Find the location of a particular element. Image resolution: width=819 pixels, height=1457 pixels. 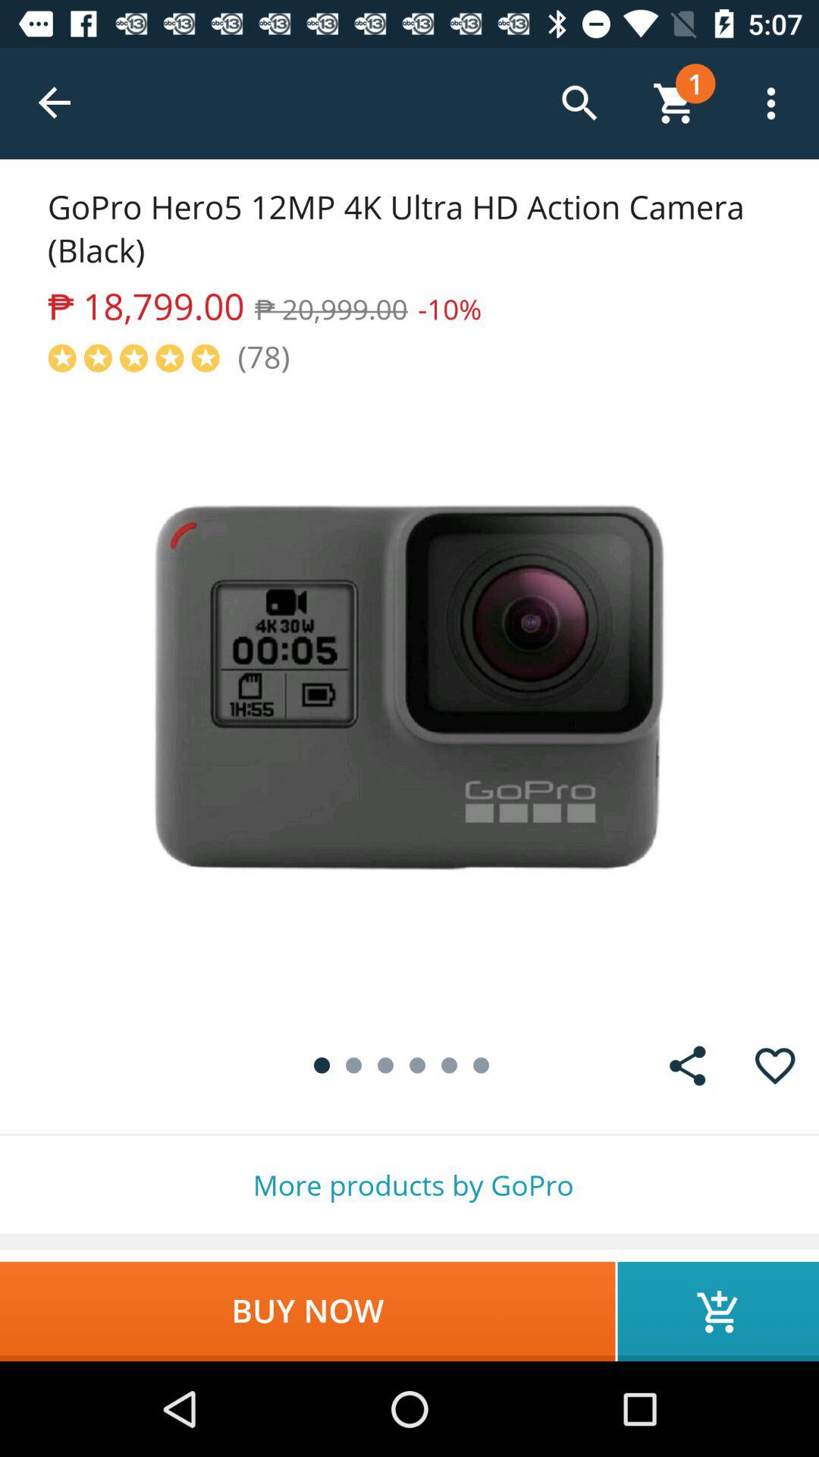

launch the item next to the buy now icon is located at coordinates (718, 1311).